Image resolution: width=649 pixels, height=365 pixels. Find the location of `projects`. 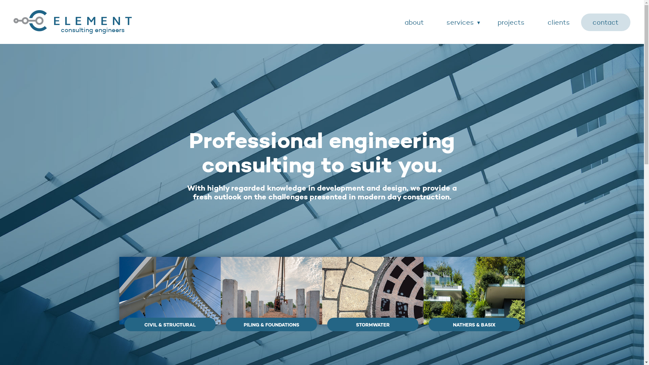

projects is located at coordinates (511, 22).